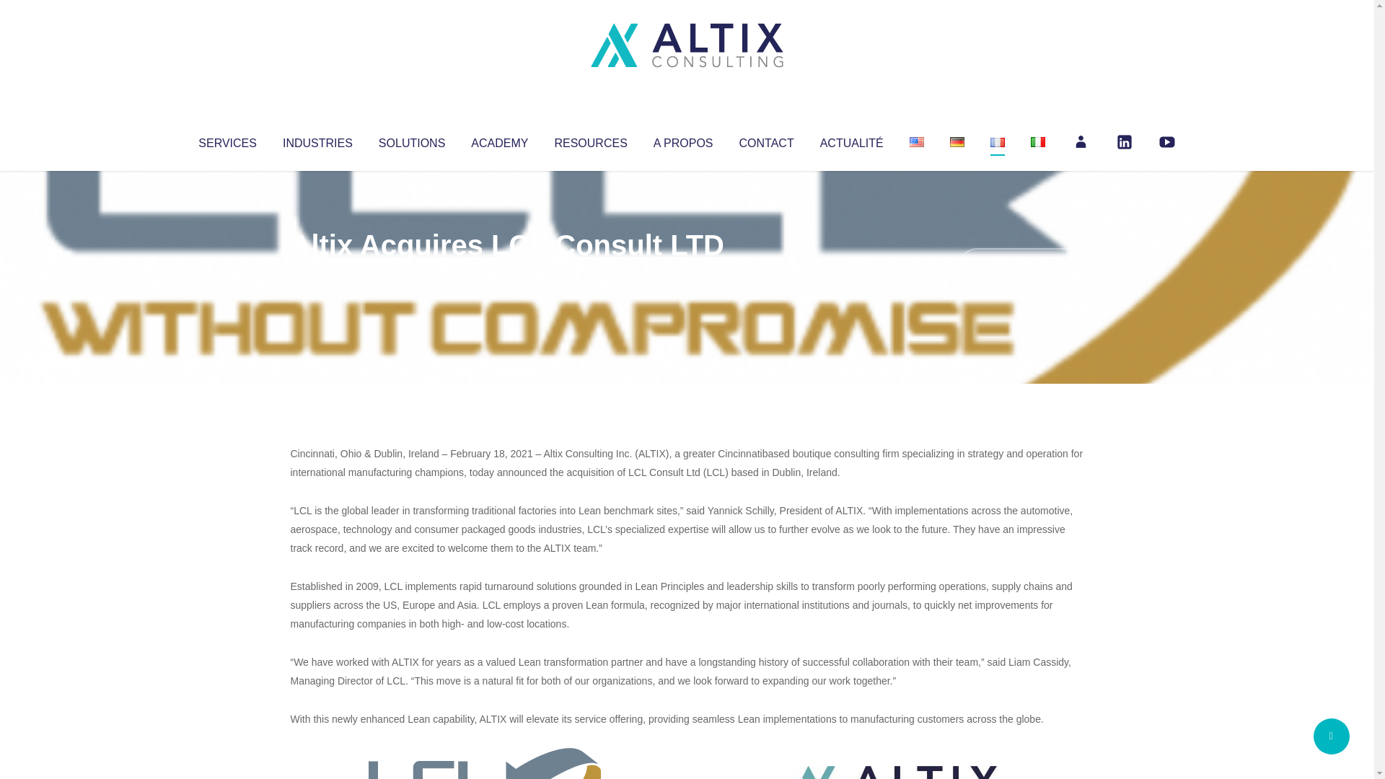 Image resolution: width=1385 pixels, height=779 pixels. What do you see at coordinates (1021, 264) in the screenshot?
I see `No Comments` at bounding box center [1021, 264].